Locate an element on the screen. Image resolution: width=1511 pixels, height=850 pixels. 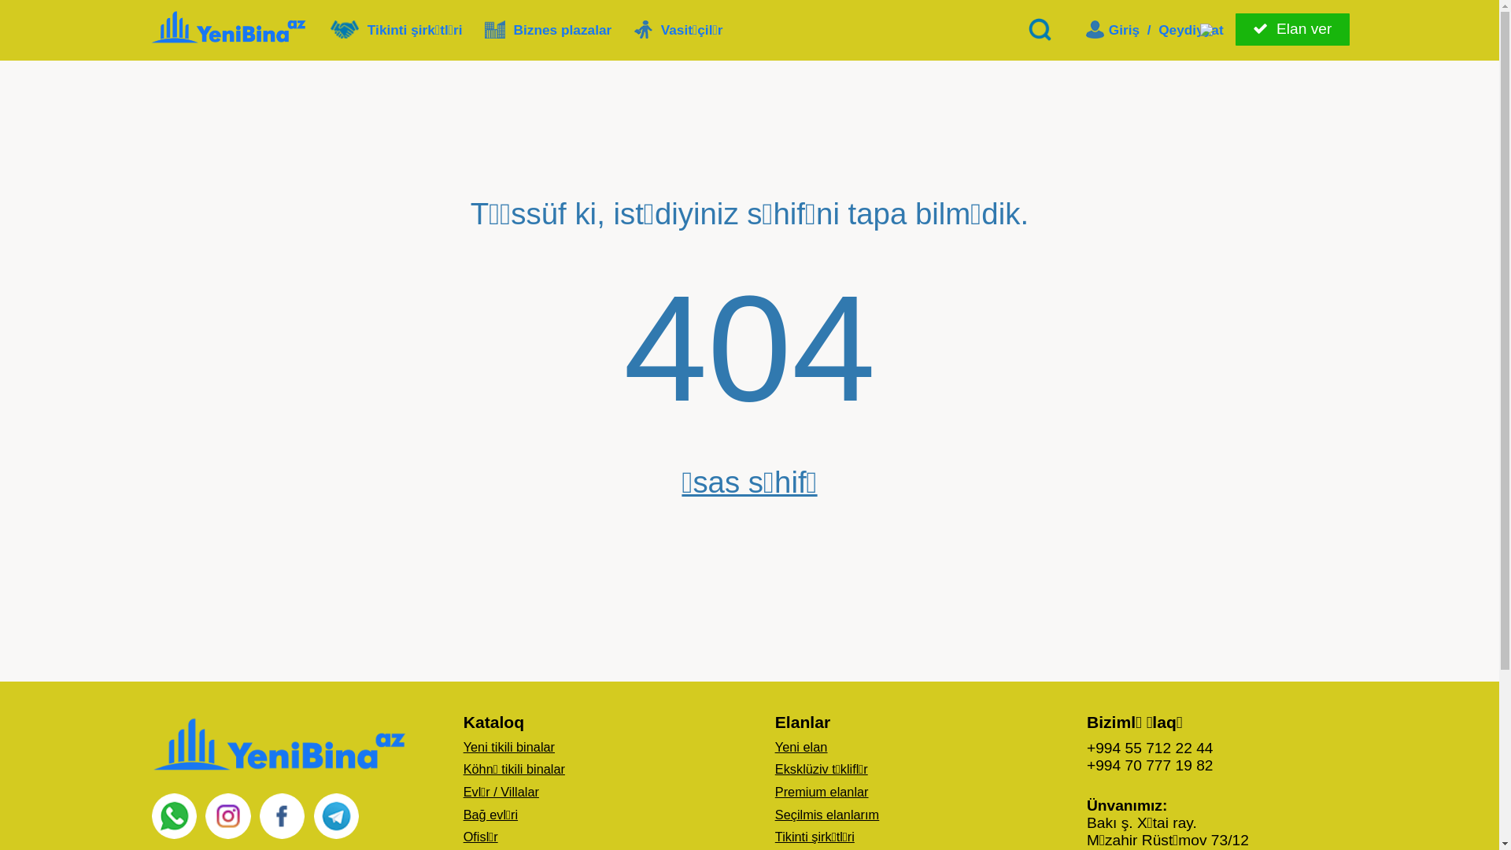
  Elan ver is located at coordinates (1292, 29).